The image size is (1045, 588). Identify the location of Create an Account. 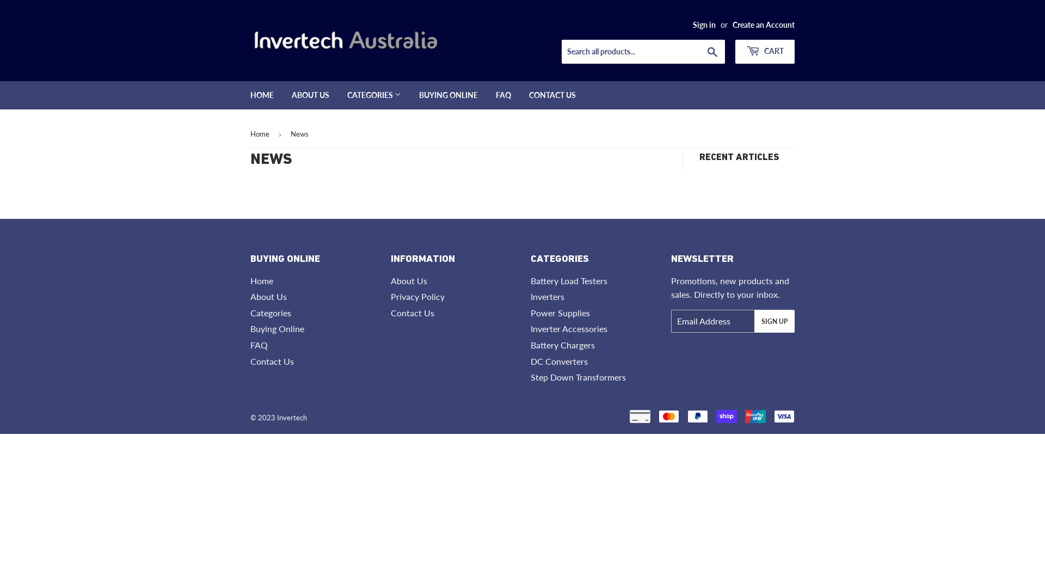
(764, 25).